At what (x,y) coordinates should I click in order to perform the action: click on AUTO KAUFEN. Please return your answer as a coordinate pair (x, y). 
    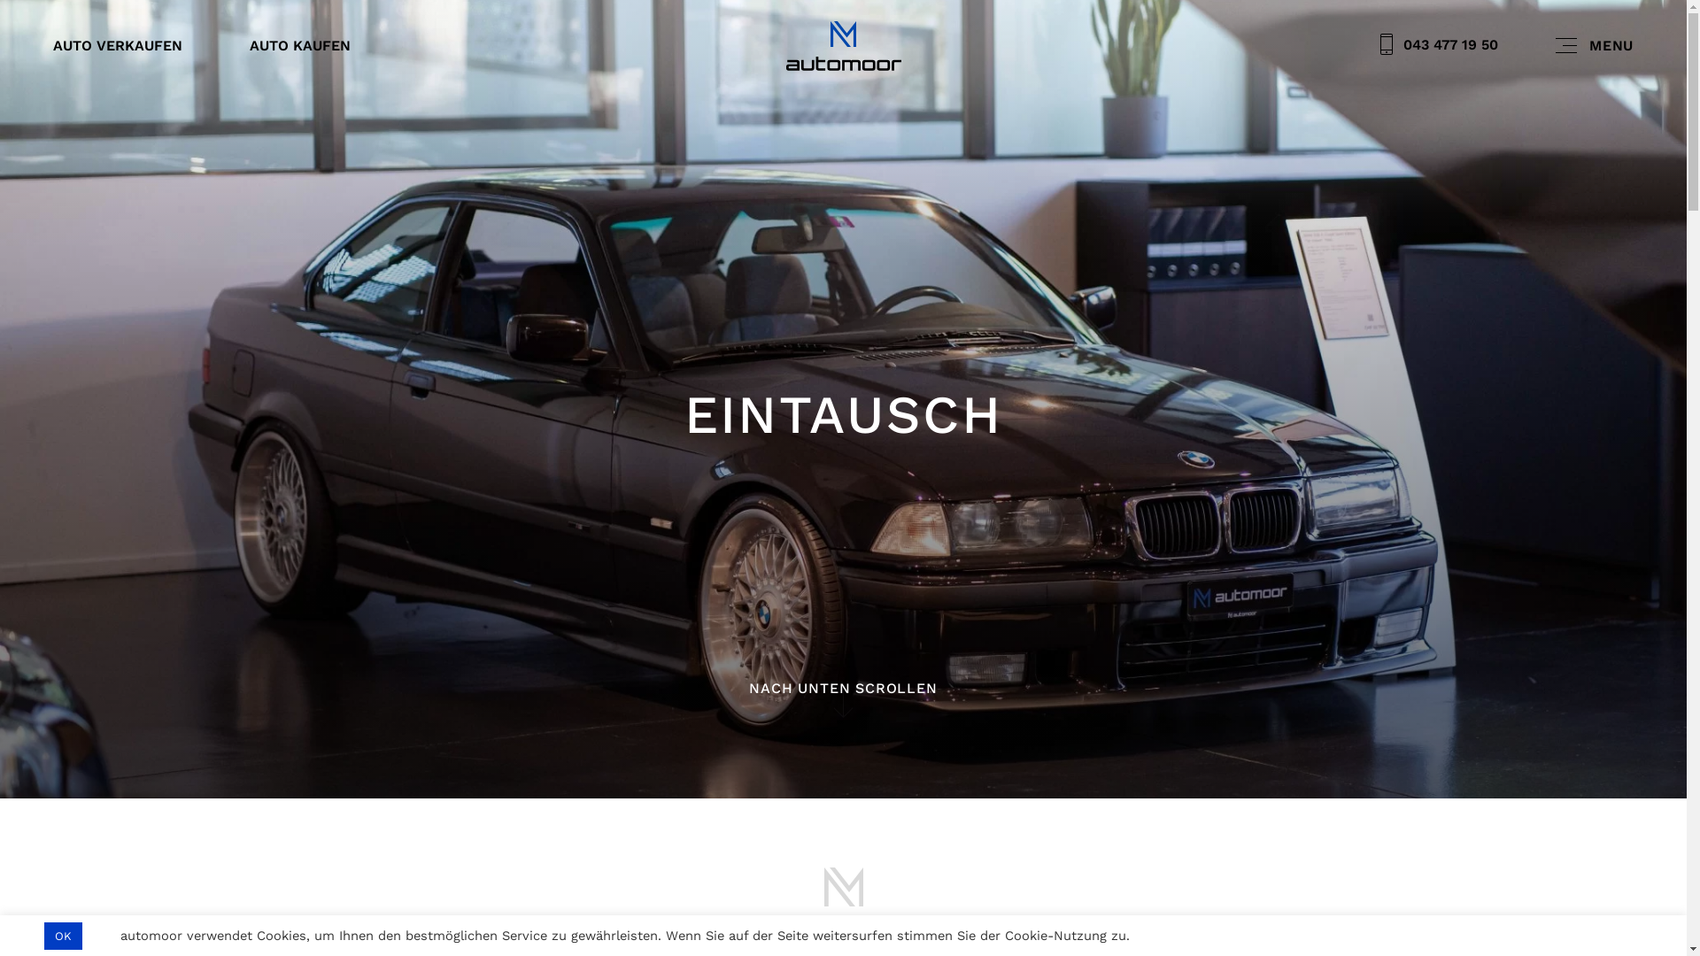
    Looking at the image, I should click on (300, 46).